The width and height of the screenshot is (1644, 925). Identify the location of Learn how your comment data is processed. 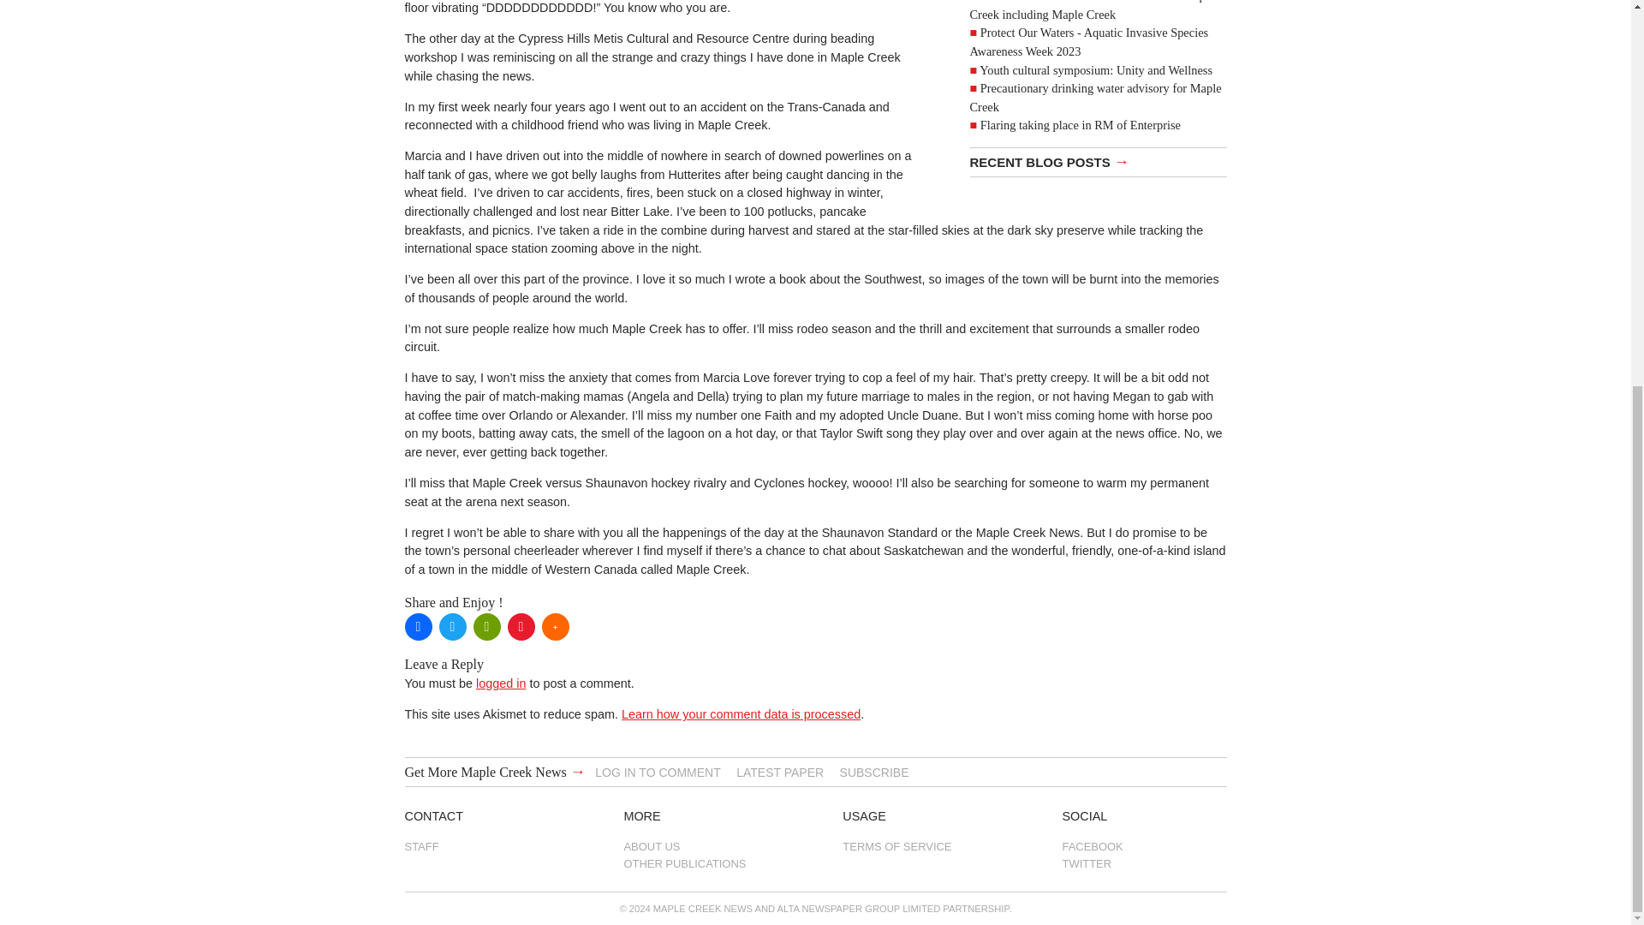
(740, 714).